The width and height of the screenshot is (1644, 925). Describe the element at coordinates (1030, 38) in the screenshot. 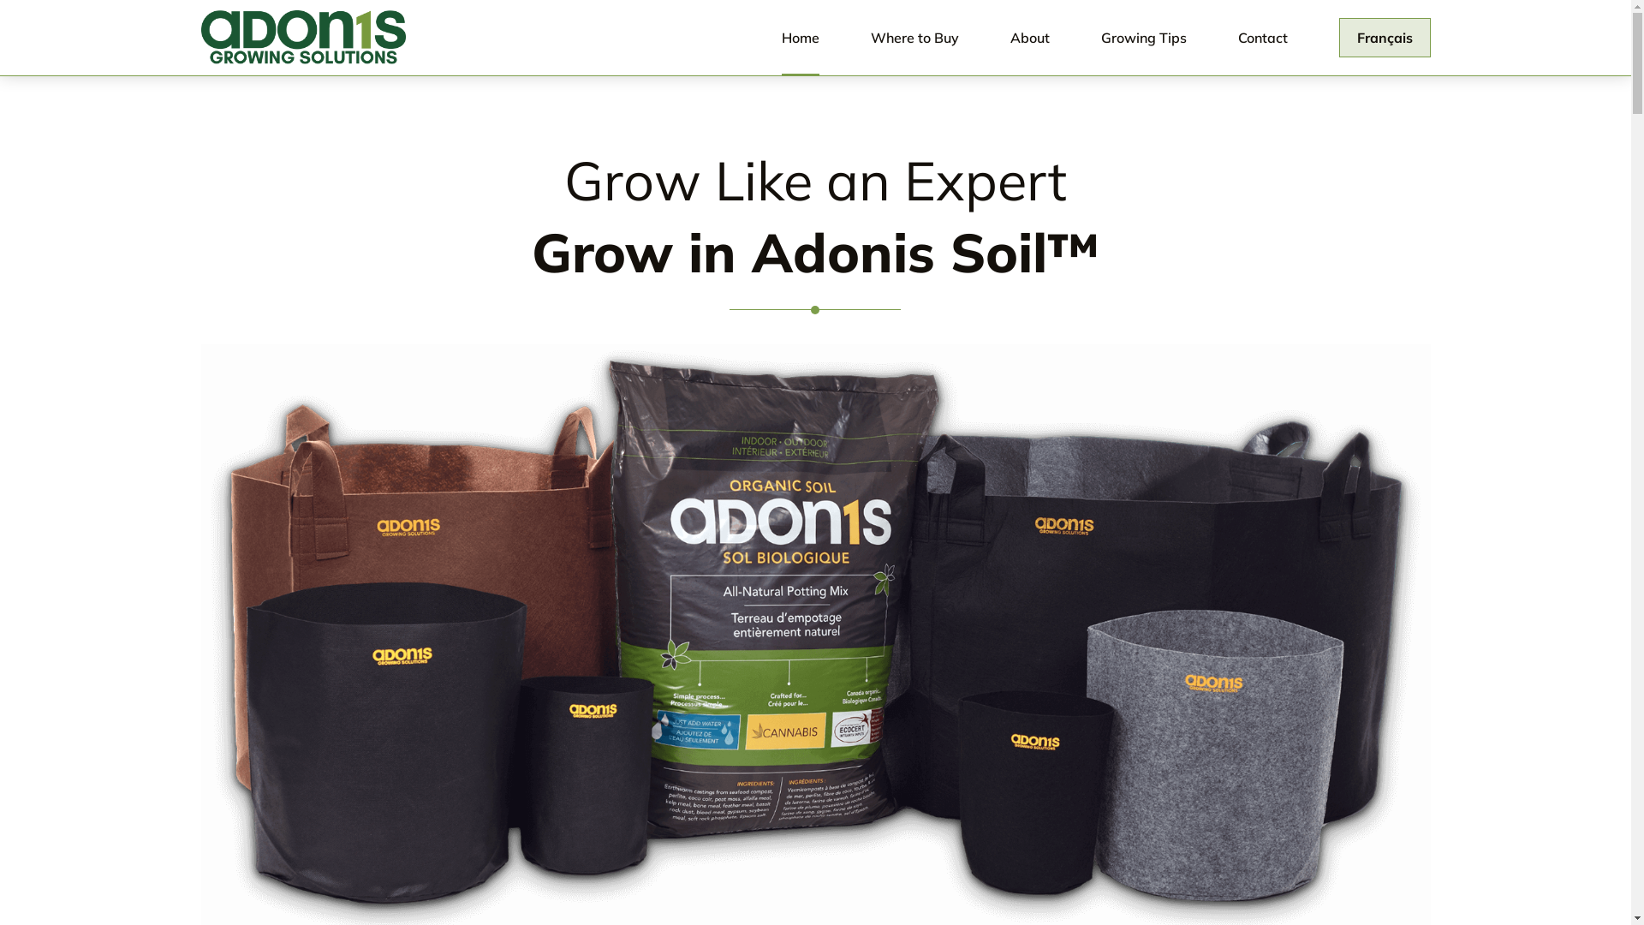

I see `About` at that location.